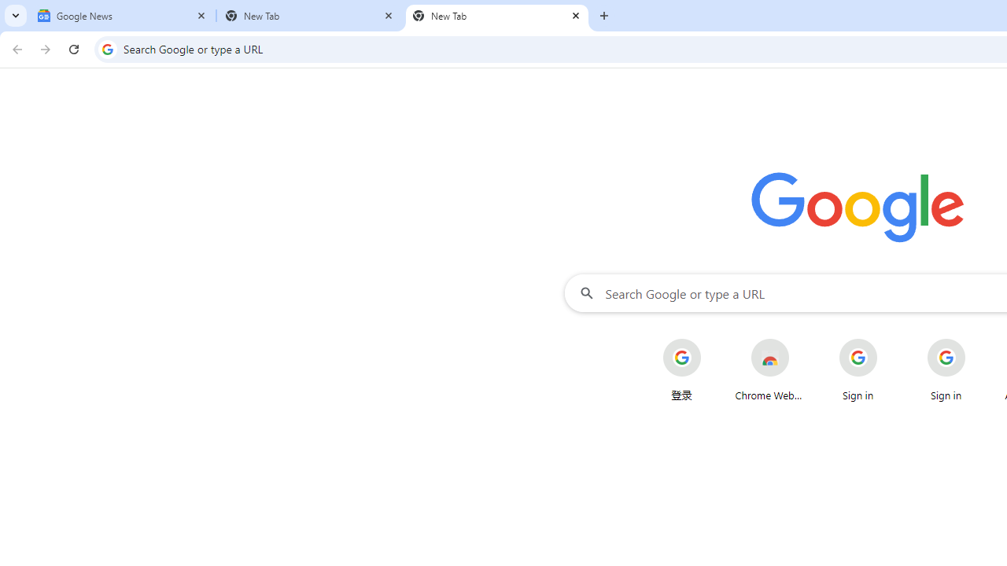 The height and width of the screenshot is (566, 1007). What do you see at coordinates (769, 369) in the screenshot?
I see `Chrome Web Store` at bounding box center [769, 369].